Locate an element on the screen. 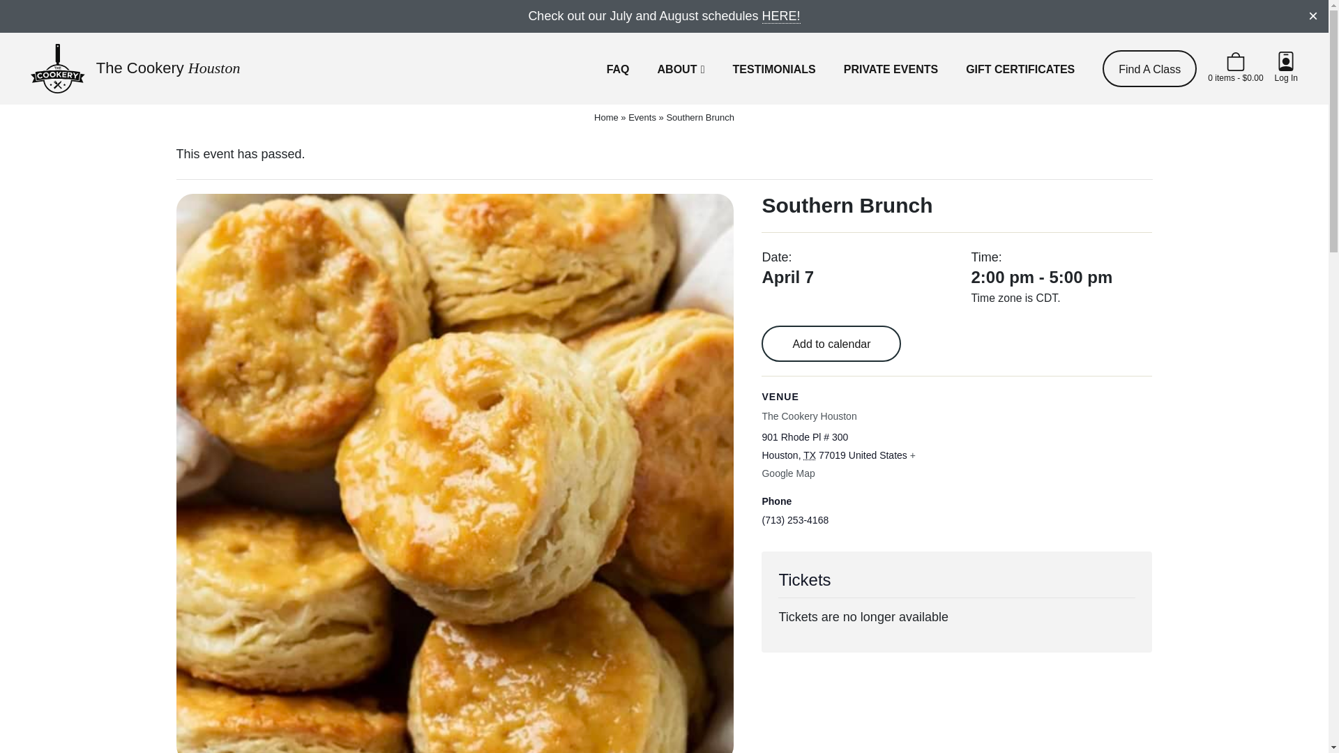 The width and height of the screenshot is (1339, 753). FAQ is located at coordinates (618, 68).